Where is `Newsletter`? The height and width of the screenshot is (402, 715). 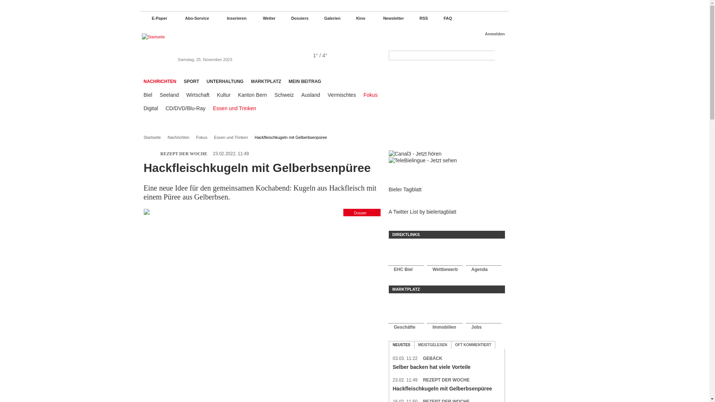 Newsletter is located at coordinates (388, 18).